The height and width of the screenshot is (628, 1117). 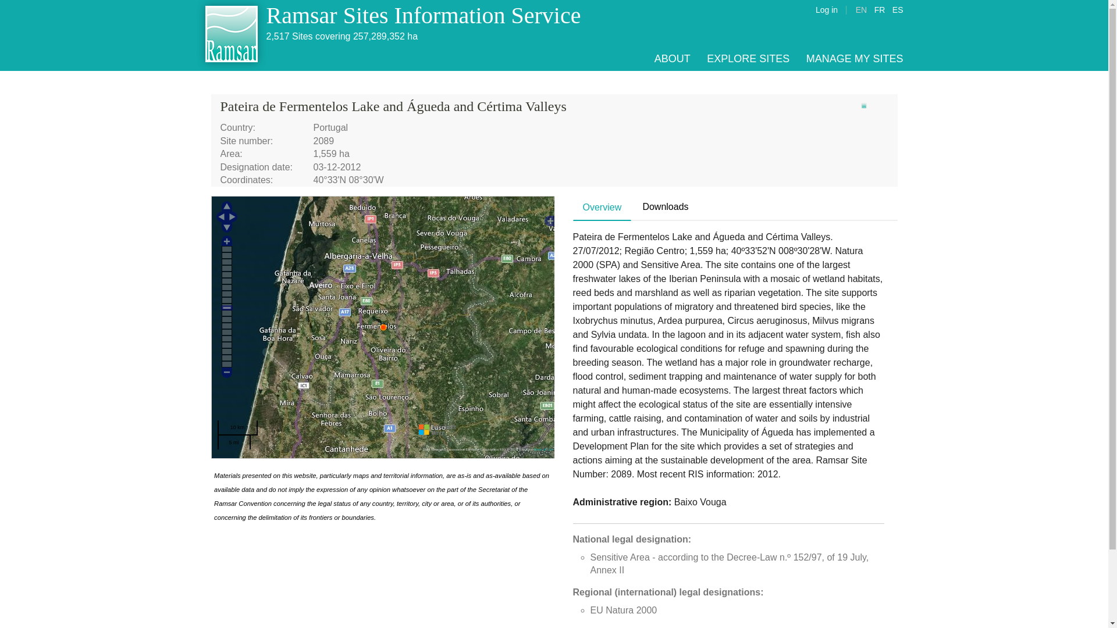 I want to click on Ramsar Sites Information Service, so click(x=424, y=15).